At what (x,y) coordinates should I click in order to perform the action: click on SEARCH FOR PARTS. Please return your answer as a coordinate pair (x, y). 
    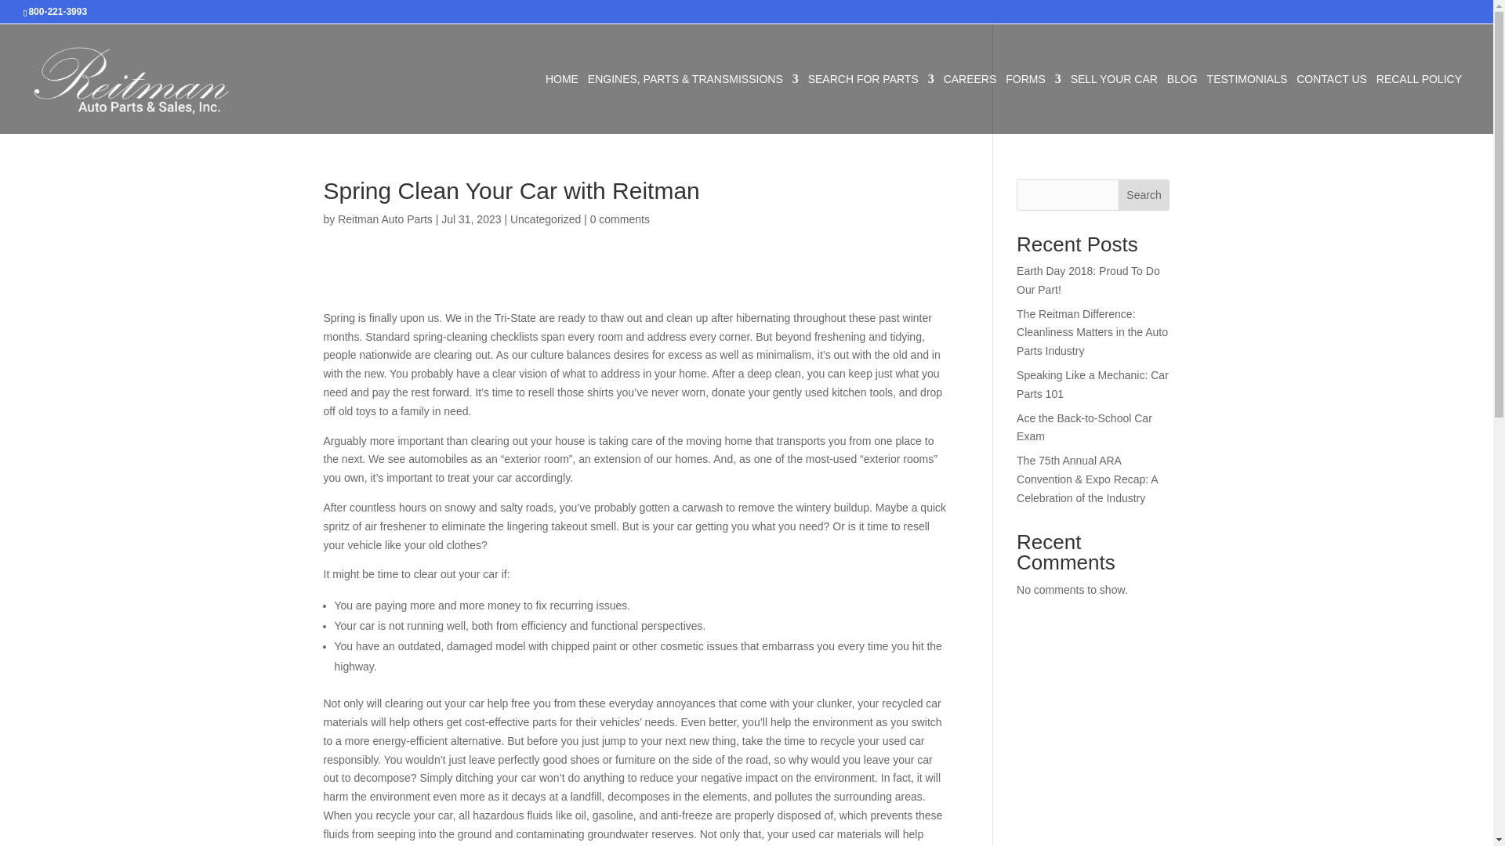
    Looking at the image, I should click on (872, 103).